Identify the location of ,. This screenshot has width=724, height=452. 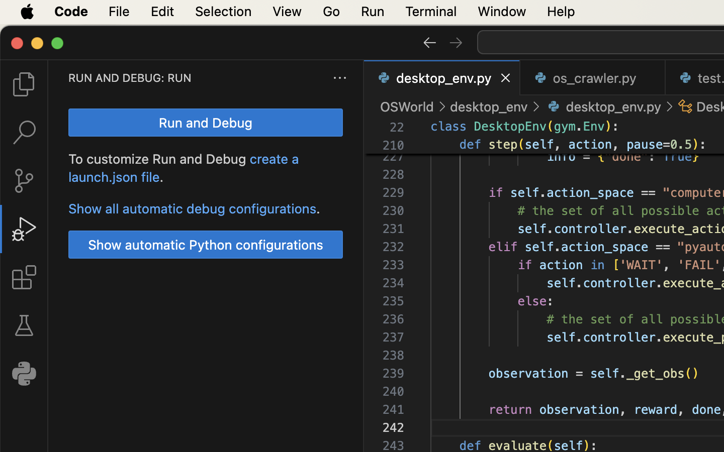
(562, 145).